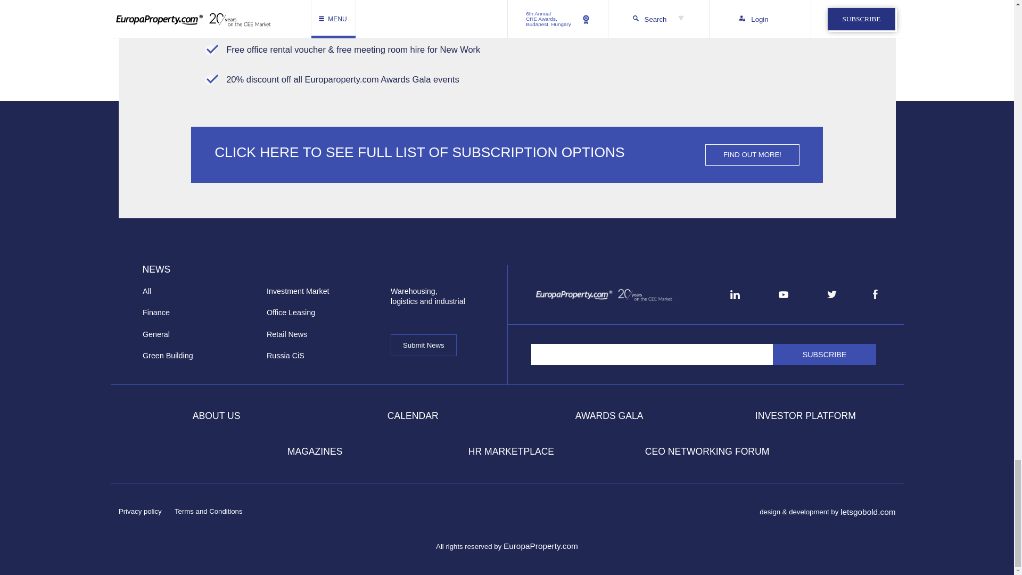  Describe the element at coordinates (735, 294) in the screenshot. I see `LinkedIn` at that location.